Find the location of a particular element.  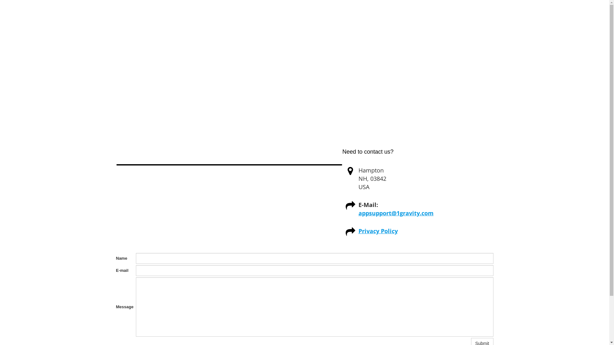

HOME is located at coordinates (345, 16).